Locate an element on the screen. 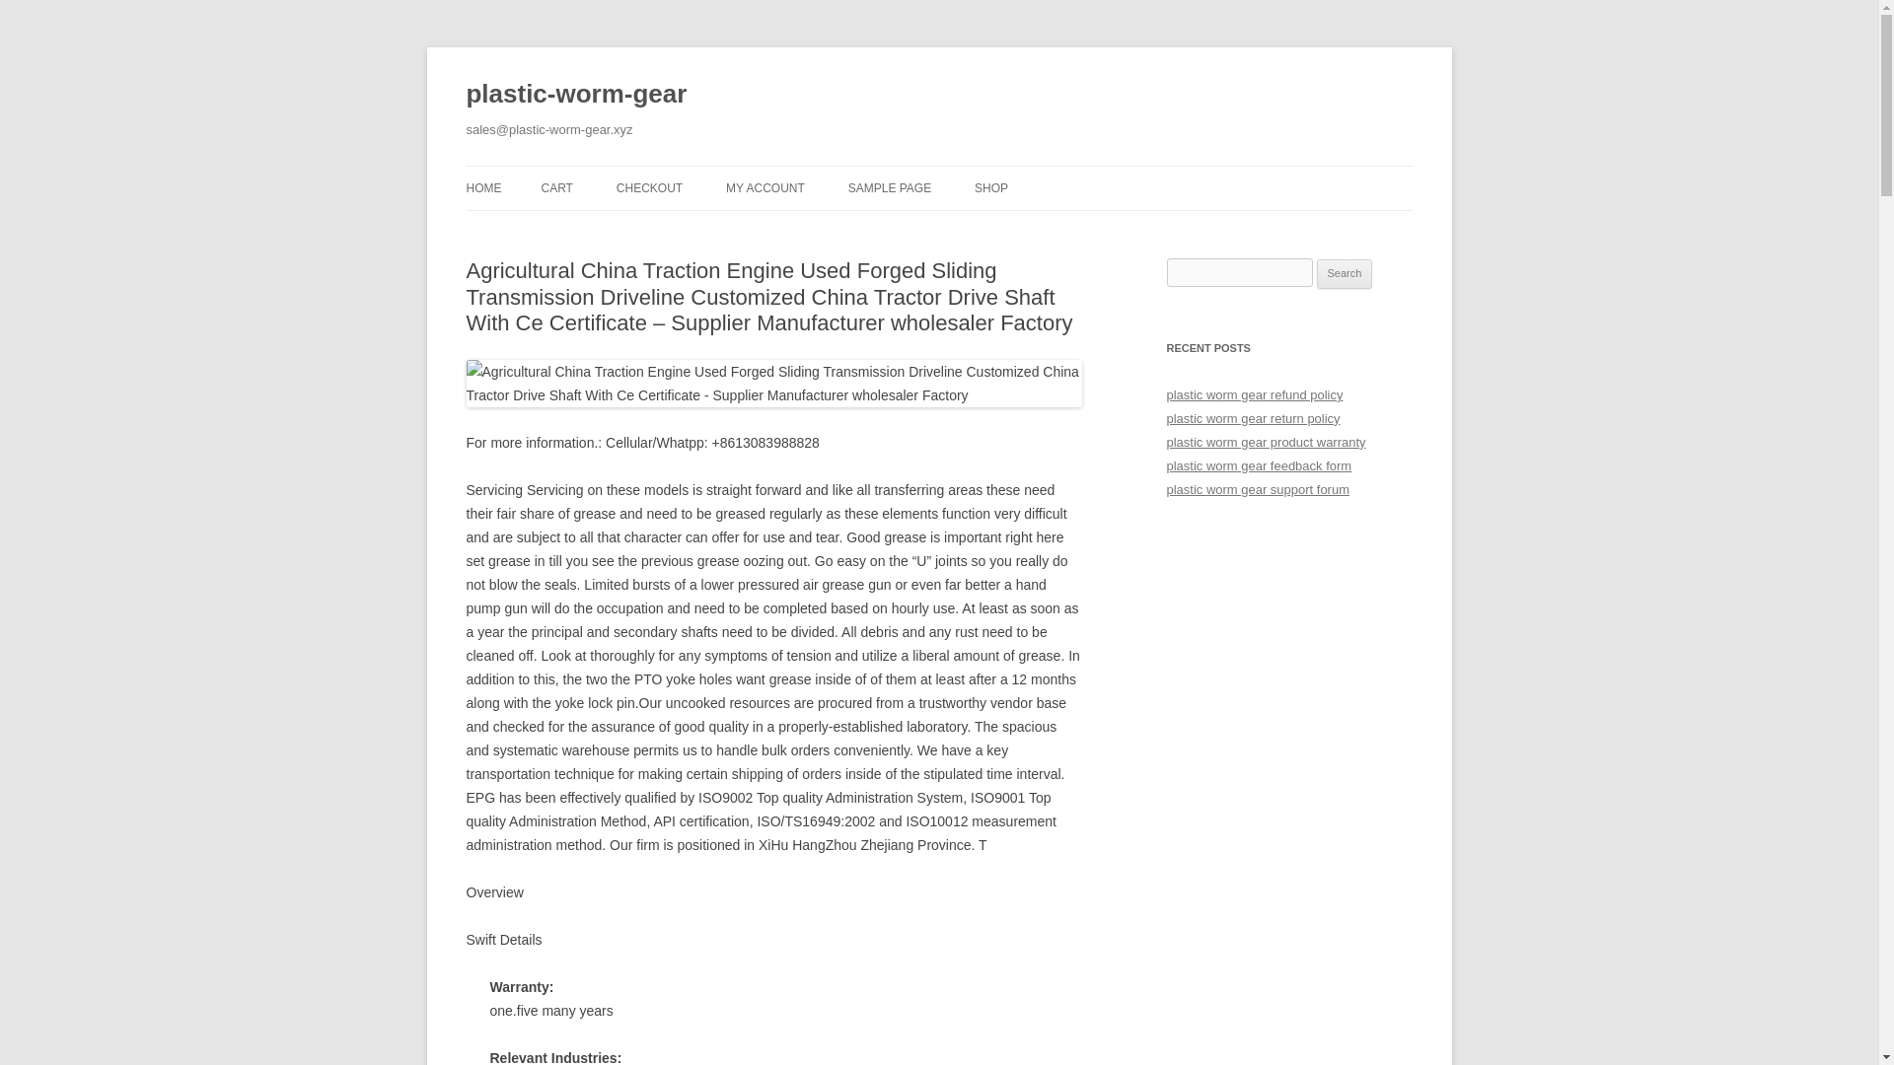  CART is located at coordinates (555, 187).